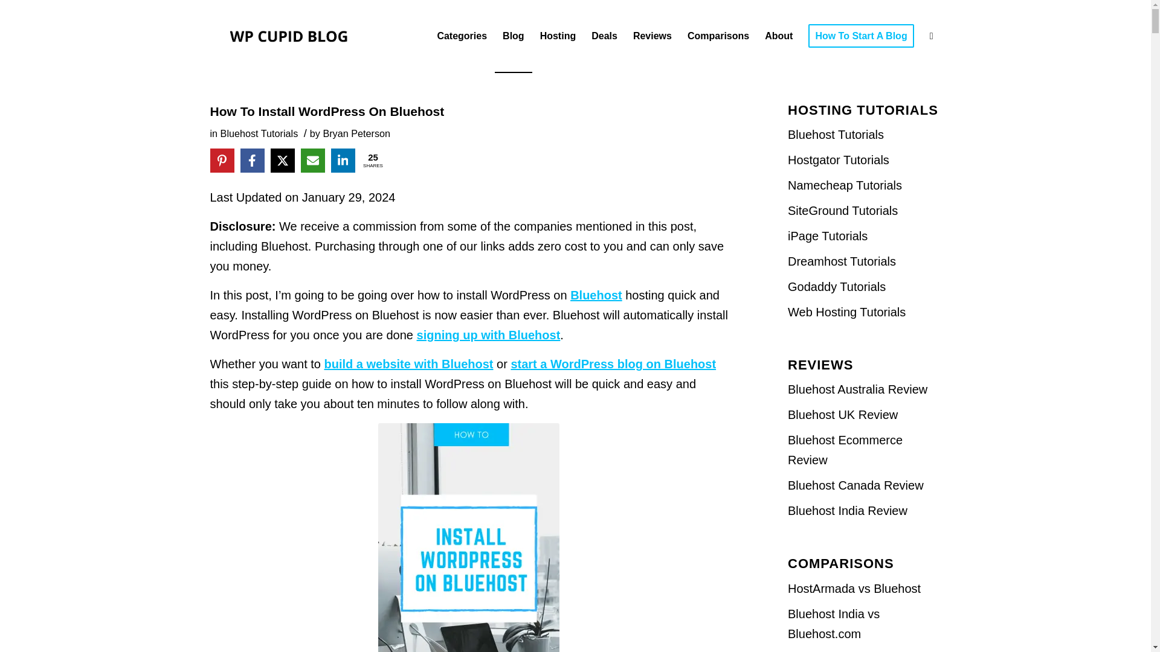  I want to click on how-to-install-wordpress-on-bluehost, so click(468, 537).